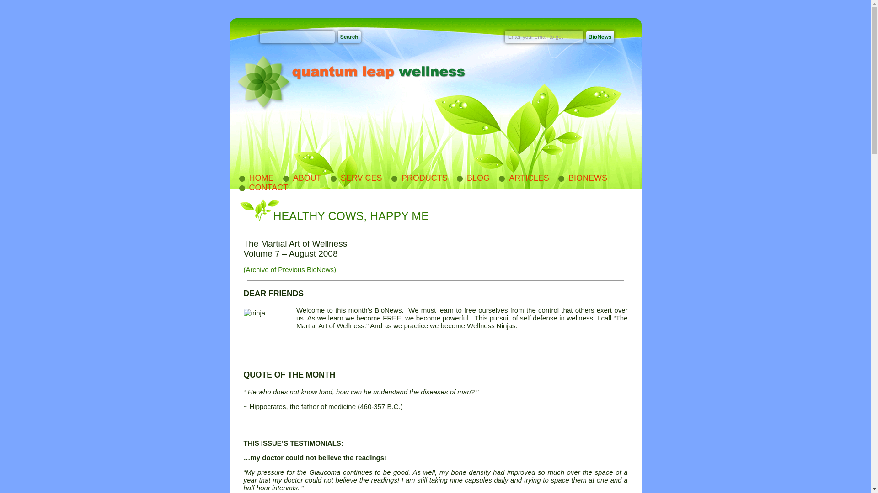  What do you see at coordinates (419, 178) in the screenshot?
I see `PRODUCTS` at bounding box center [419, 178].